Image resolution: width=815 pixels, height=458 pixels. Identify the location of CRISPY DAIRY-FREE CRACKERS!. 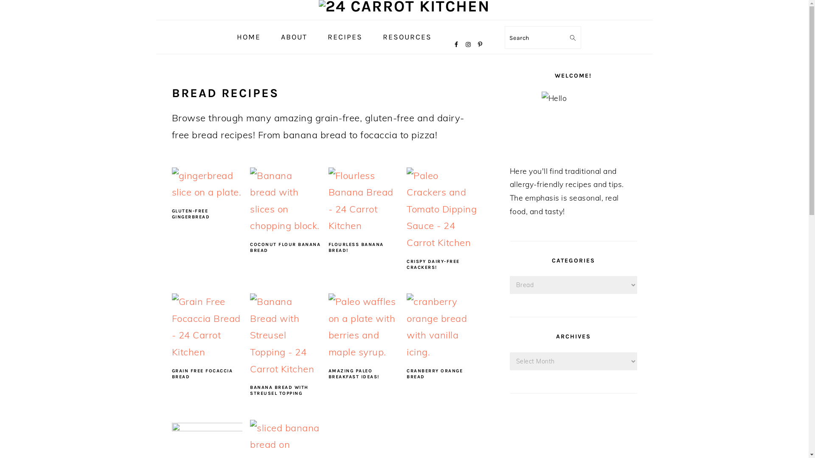
(433, 265).